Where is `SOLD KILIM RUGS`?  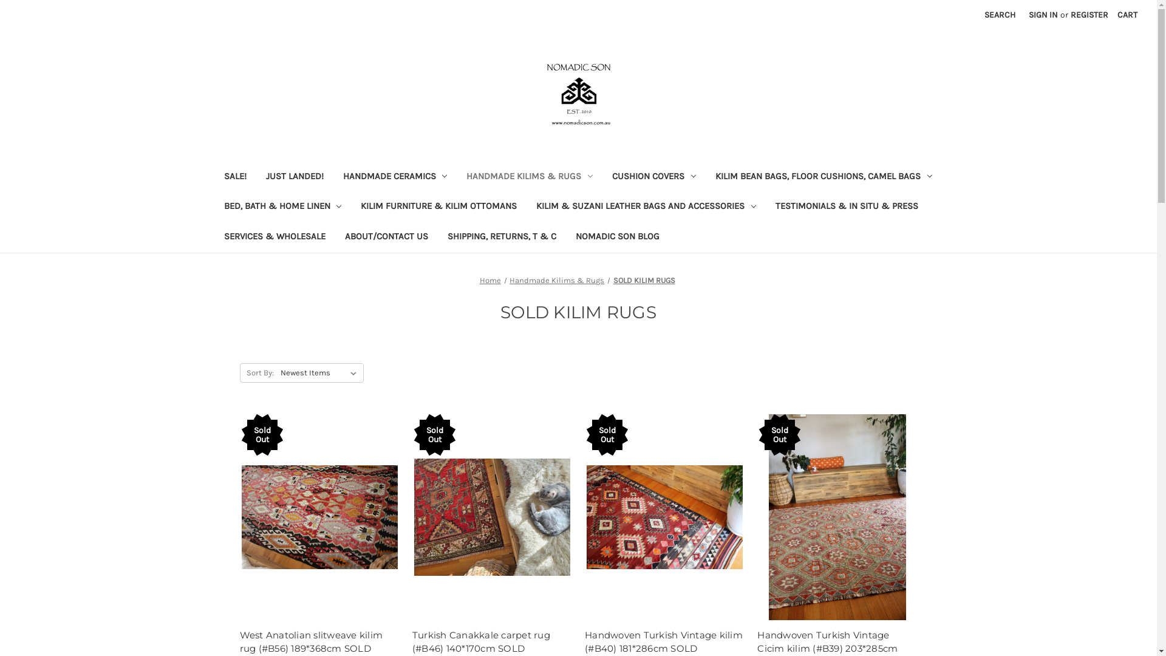 SOLD KILIM RUGS is located at coordinates (644, 281).